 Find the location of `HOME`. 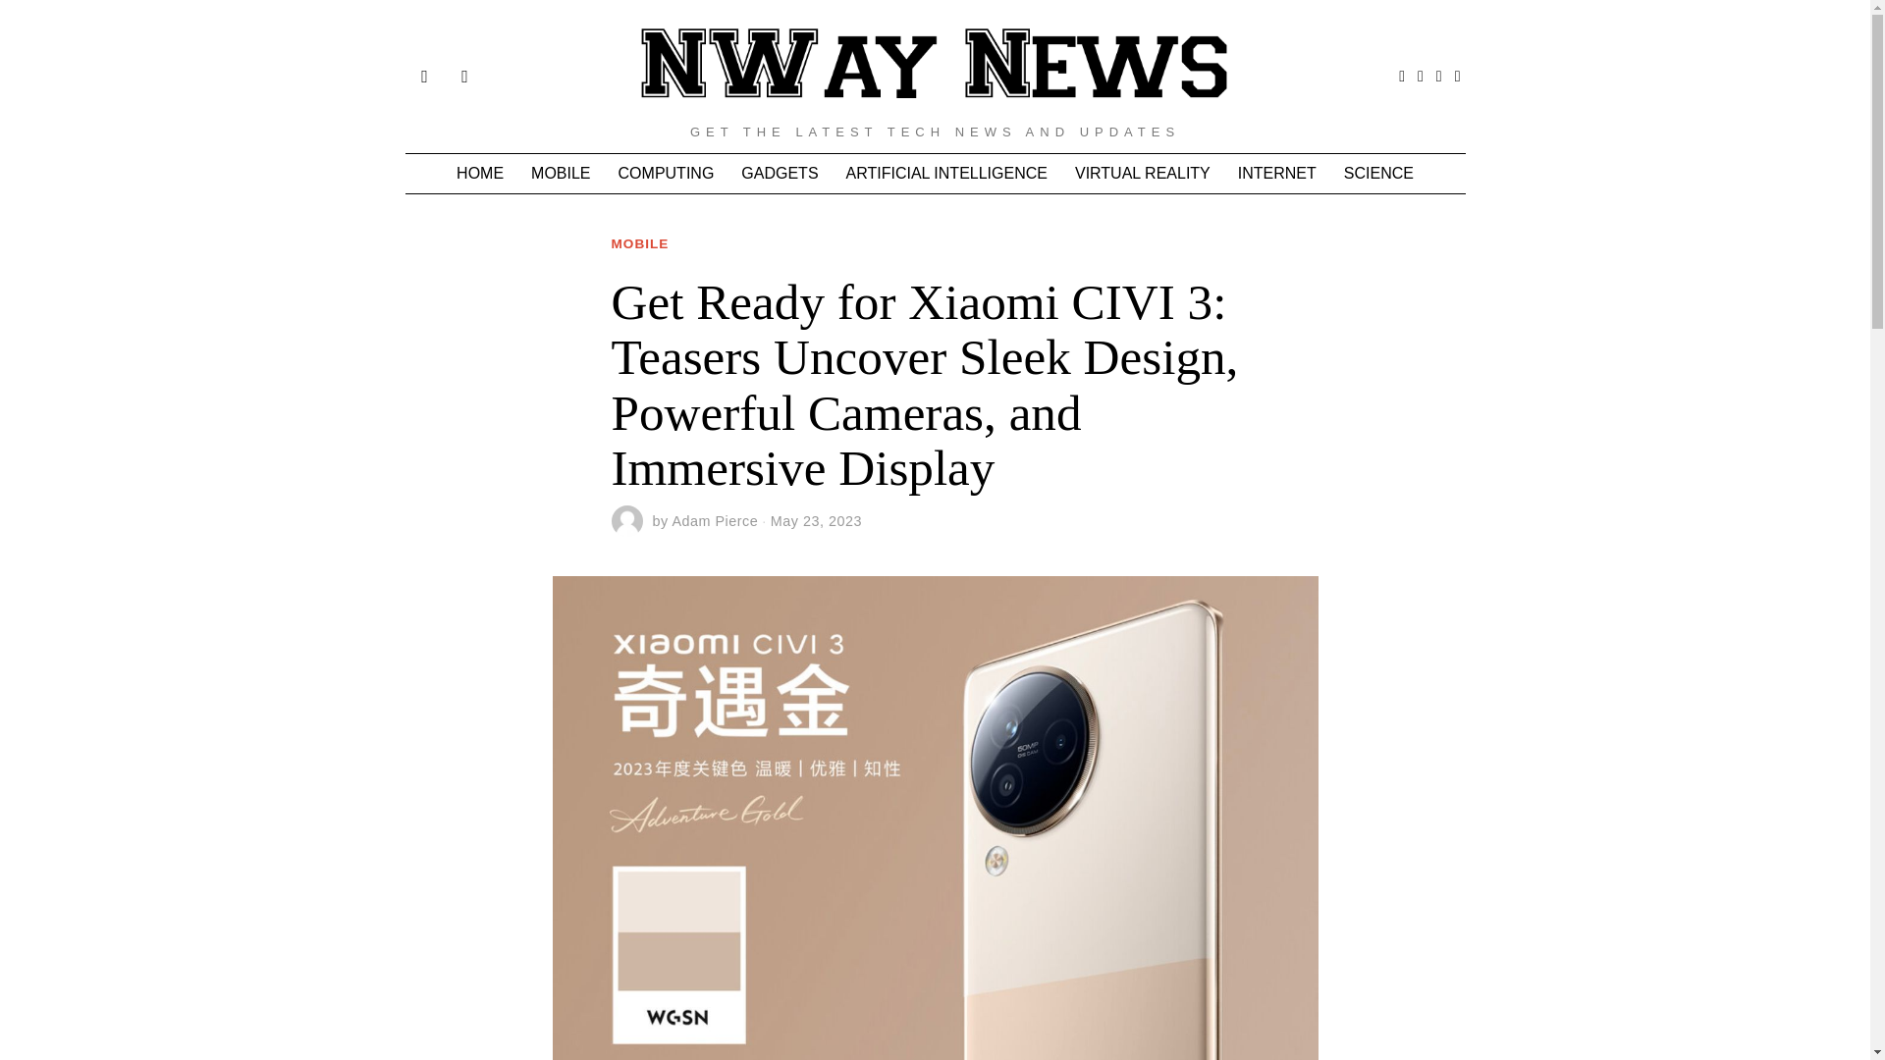

HOME is located at coordinates (479, 173).